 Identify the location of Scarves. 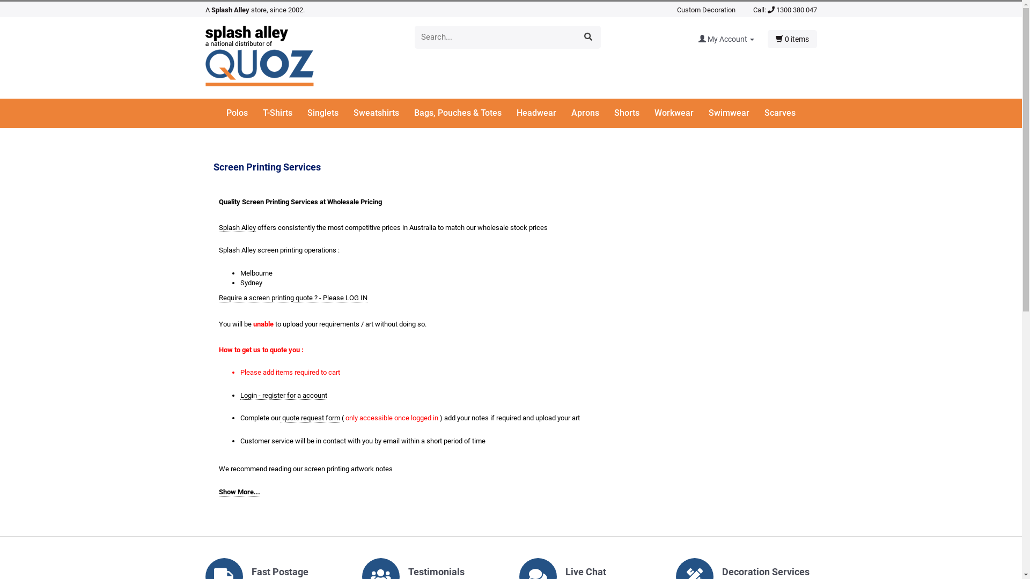
(780, 114).